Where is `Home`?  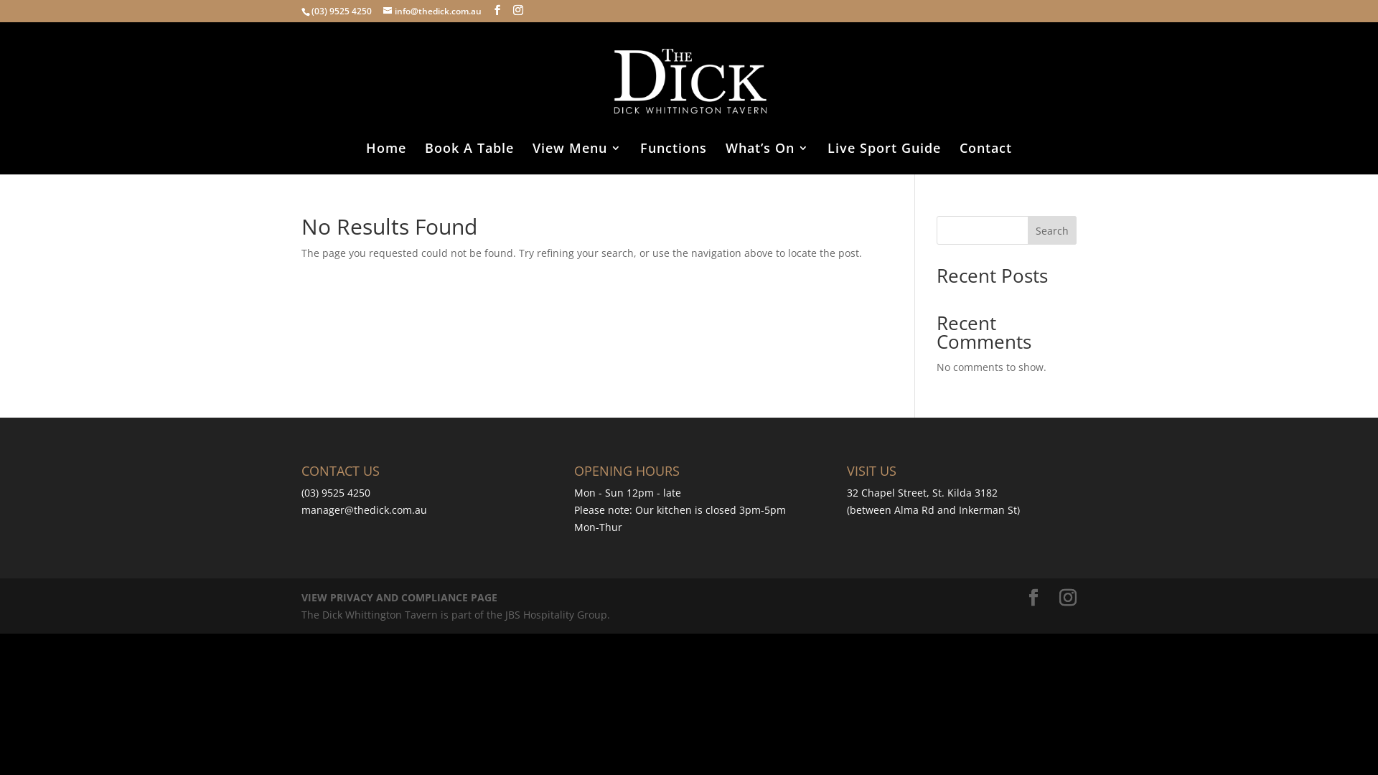 Home is located at coordinates (386, 159).